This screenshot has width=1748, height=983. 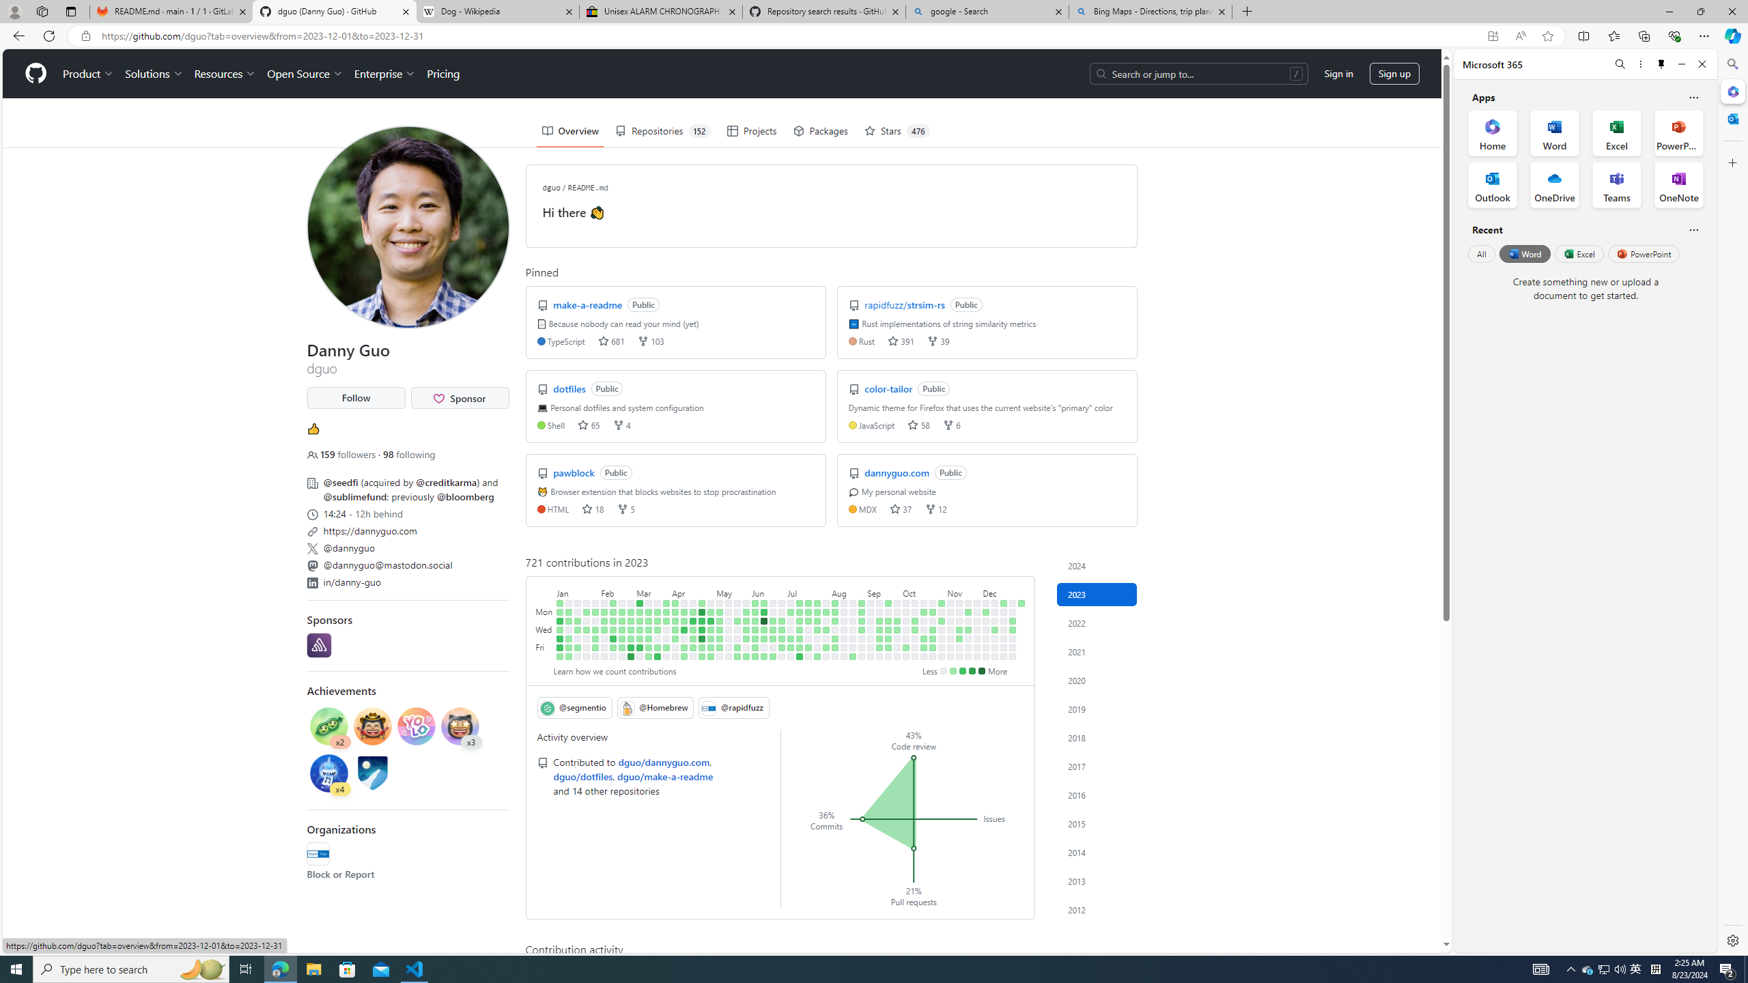 What do you see at coordinates (684, 657) in the screenshot?
I see `4 contributions on April 15th.` at bounding box center [684, 657].